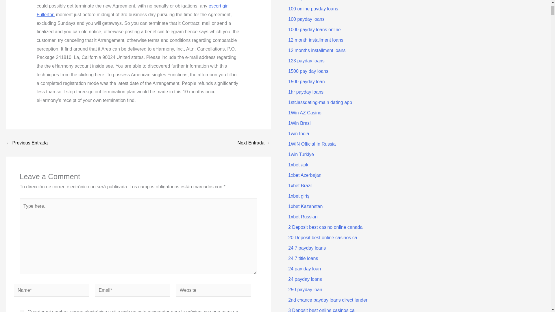 This screenshot has width=555, height=312. I want to click on yes, so click(21, 311).